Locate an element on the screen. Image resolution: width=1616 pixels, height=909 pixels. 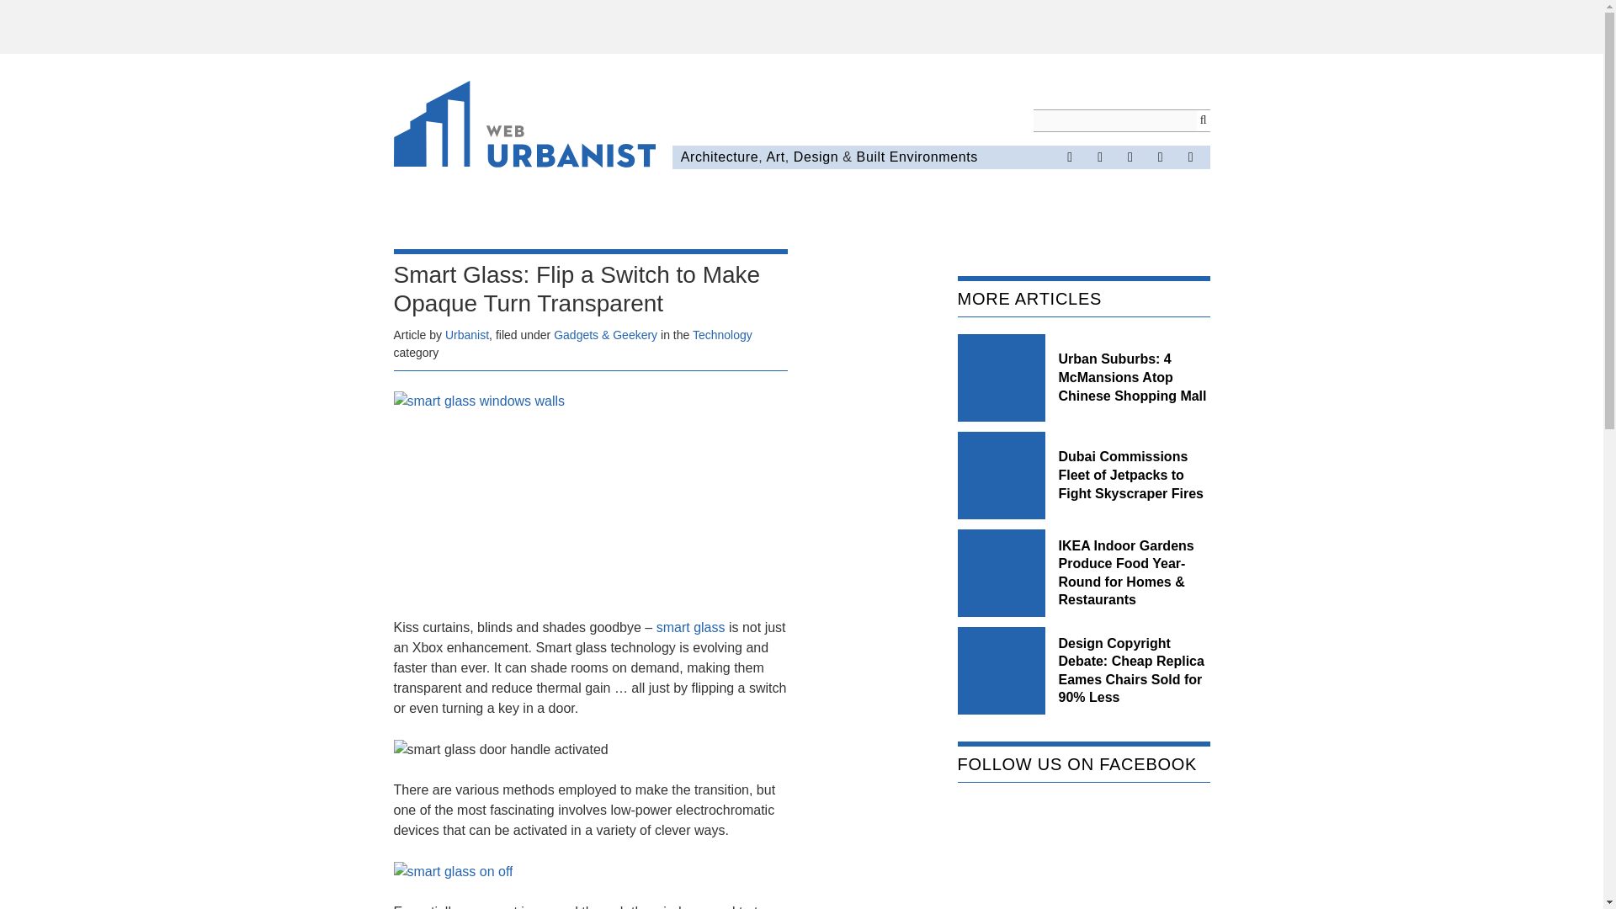
Check Out Posts on Pinterest! is located at coordinates (1130, 157).